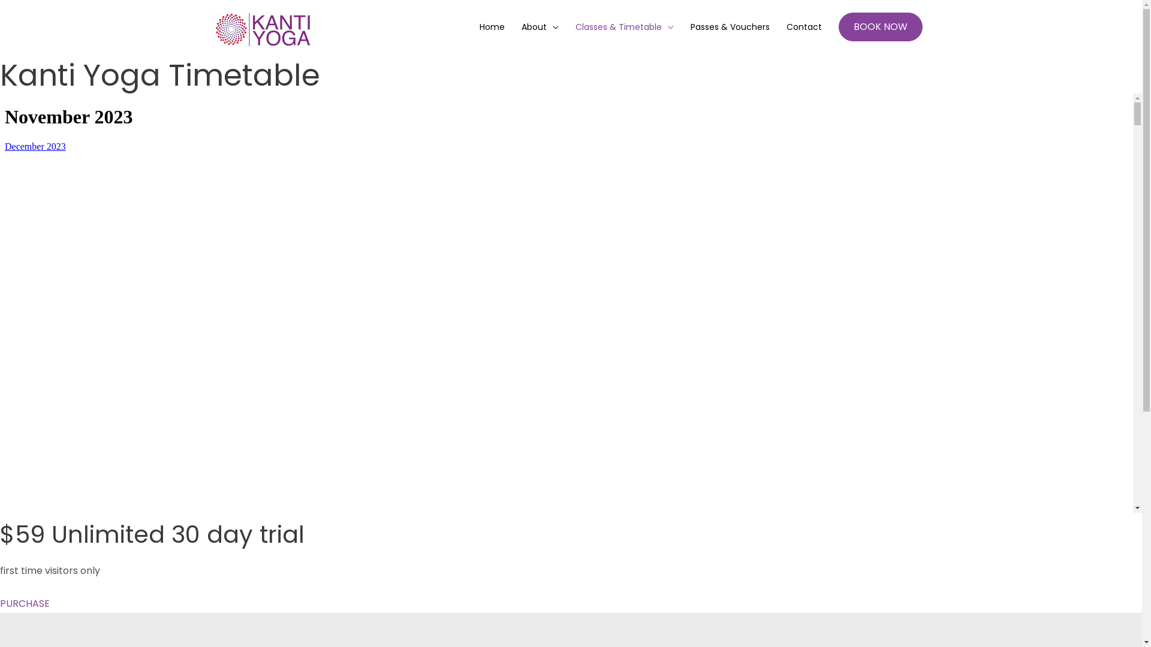  What do you see at coordinates (880, 27) in the screenshot?
I see `BOOK NOW` at bounding box center [880, 27].